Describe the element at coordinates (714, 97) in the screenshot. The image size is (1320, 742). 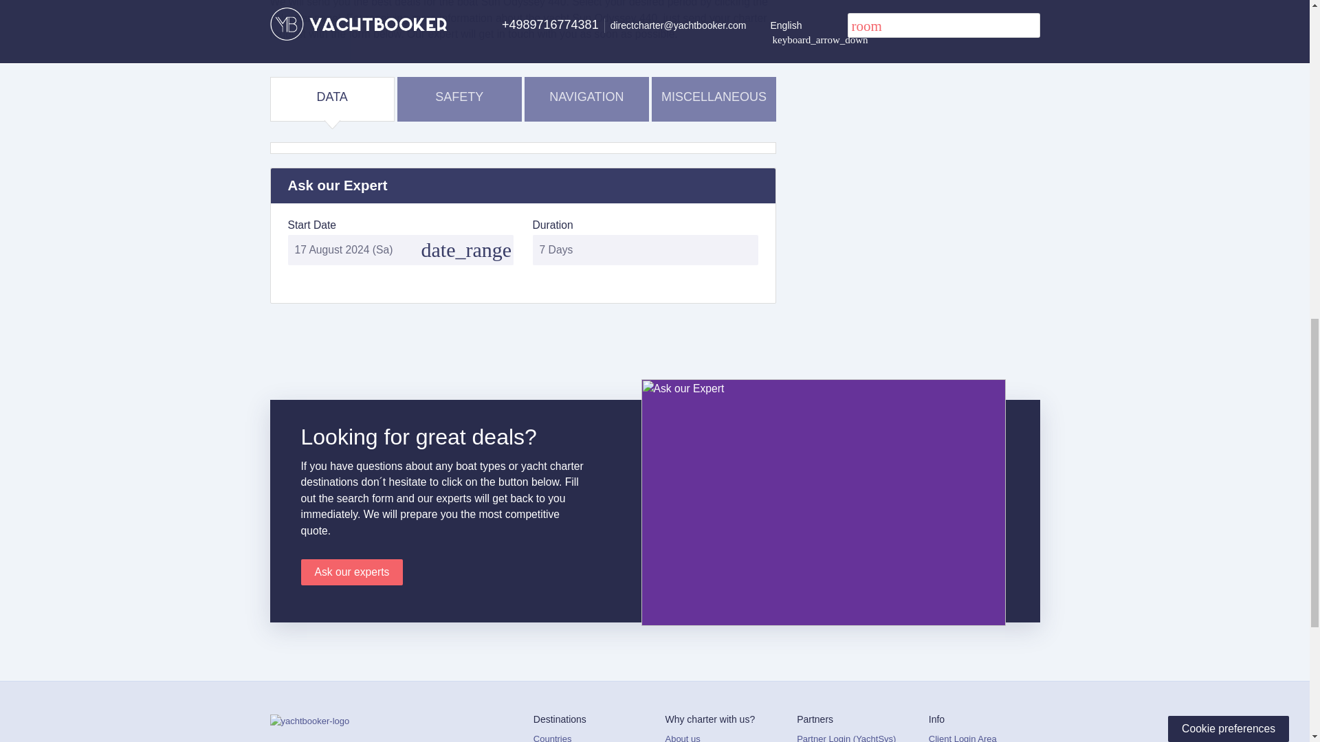
I see `MISCELLANEOUS` at that location.